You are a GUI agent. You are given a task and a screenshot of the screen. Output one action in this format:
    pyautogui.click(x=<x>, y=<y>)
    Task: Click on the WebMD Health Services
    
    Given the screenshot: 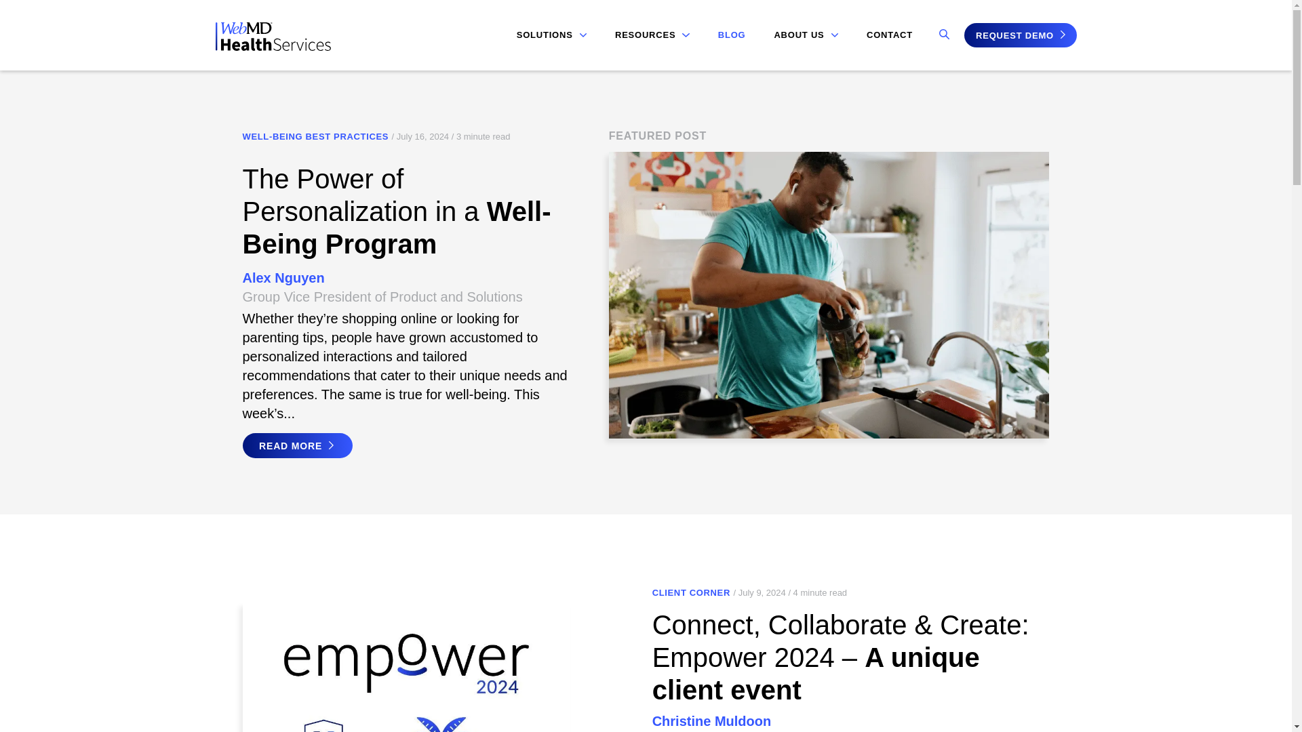 What is the action you would take?
    pyautogui.click(x=273, y=46)
    